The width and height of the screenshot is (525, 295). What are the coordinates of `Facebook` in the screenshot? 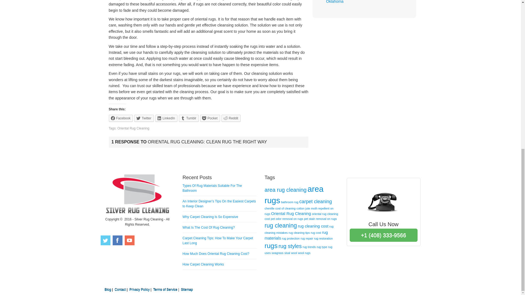 It's located at (121, 118).